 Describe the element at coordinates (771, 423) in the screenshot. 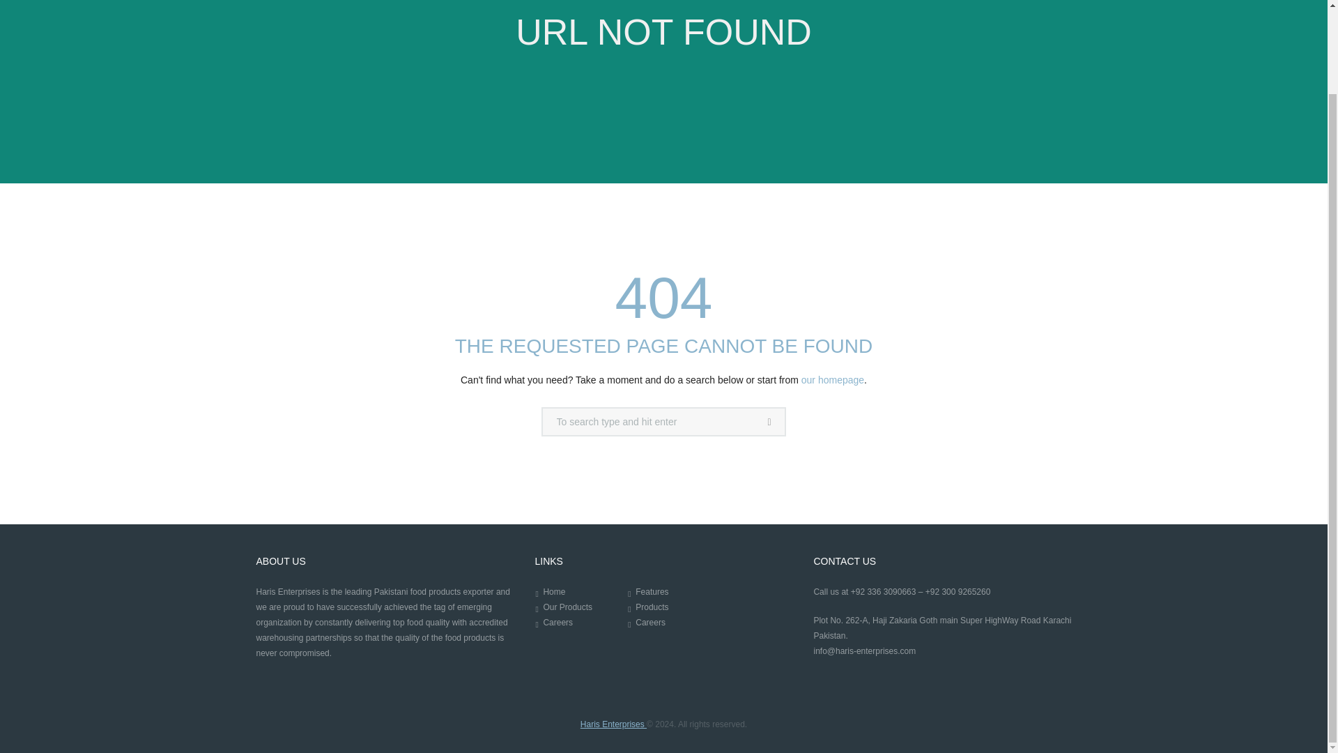

I see `Start search` at that location.